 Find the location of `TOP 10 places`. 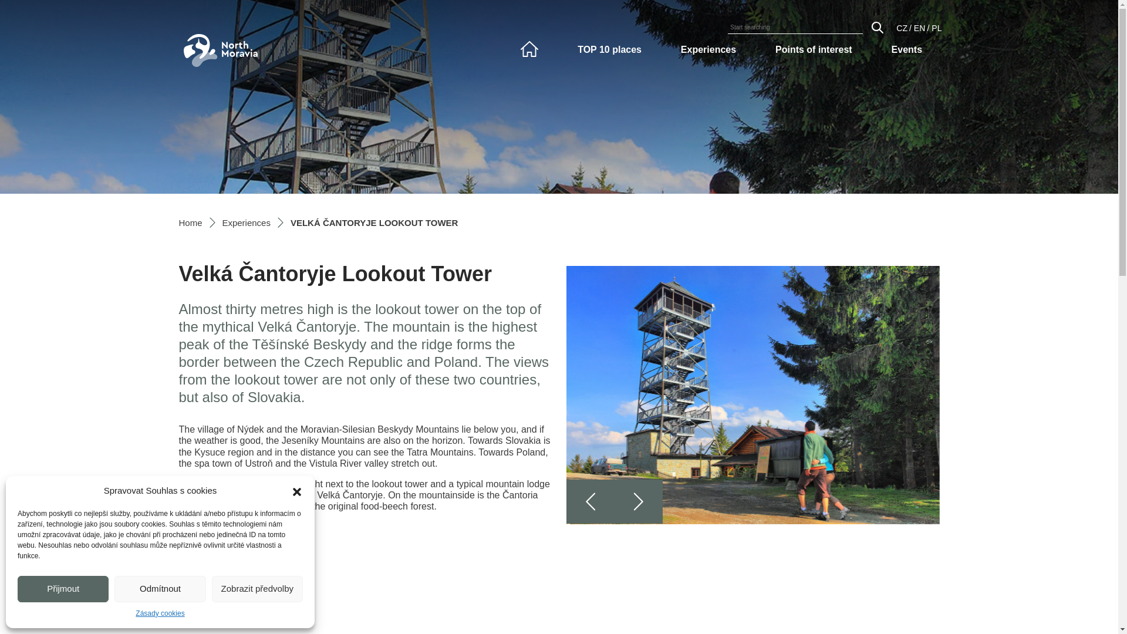

TOP 10 places is located at coordinates (609, 49).